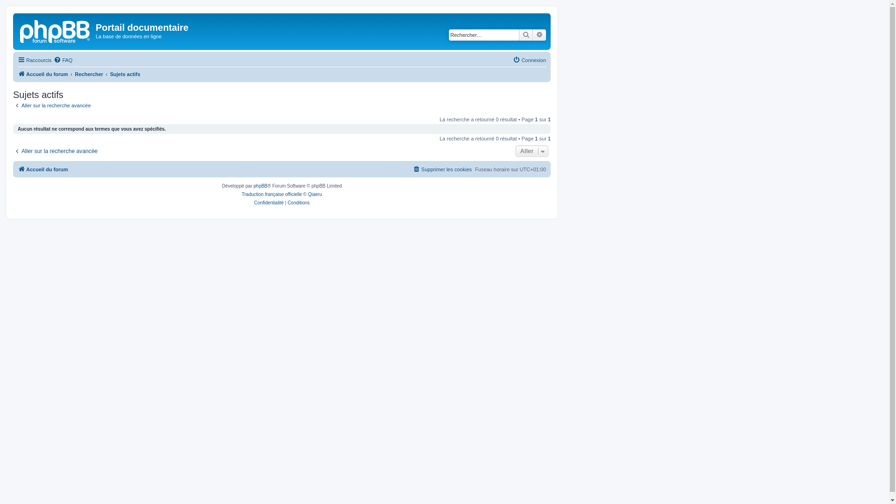 Image resolution: width=896 pixels, height=504 pixels. What do you see at coordinates (43, 74) in the screenshot?
I see `Accueil du forum` at bounding box center [43, 74].